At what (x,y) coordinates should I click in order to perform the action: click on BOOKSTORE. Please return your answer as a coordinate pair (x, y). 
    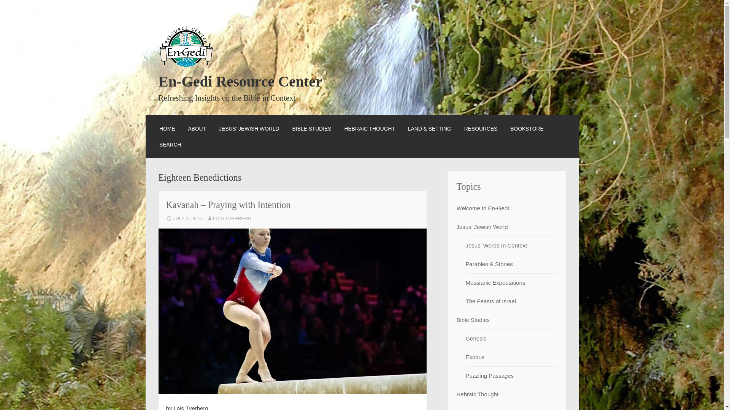
    Looking at the image, I should click on (527, 128).